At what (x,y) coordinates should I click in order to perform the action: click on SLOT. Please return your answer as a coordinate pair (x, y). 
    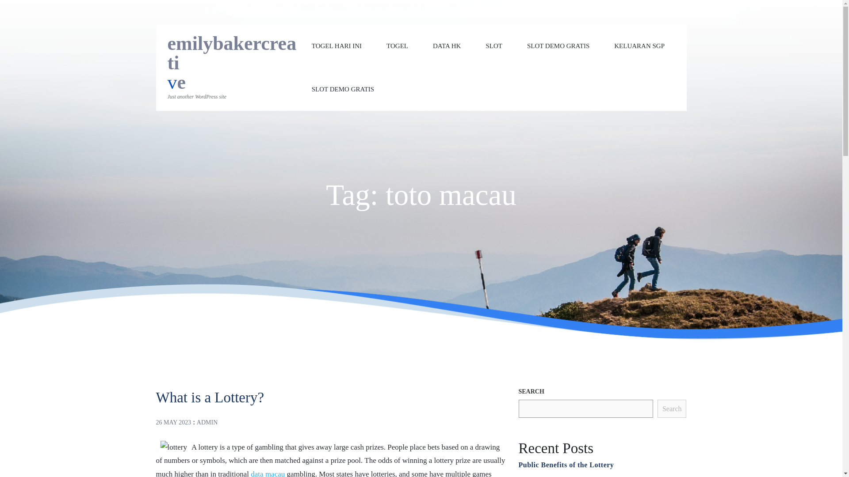
    Looking at the image, I should click on (494, 46).